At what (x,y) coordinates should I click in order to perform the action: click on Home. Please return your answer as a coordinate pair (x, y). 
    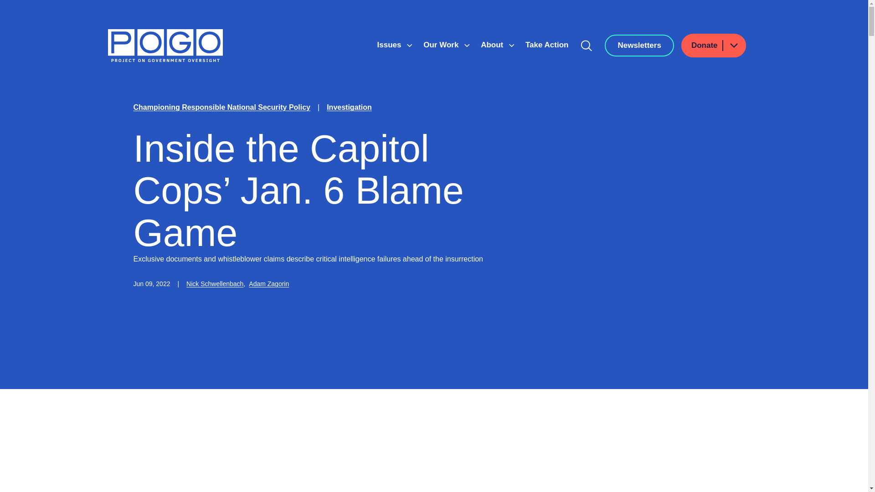
    Looking at the image, I should click on (165, 46).